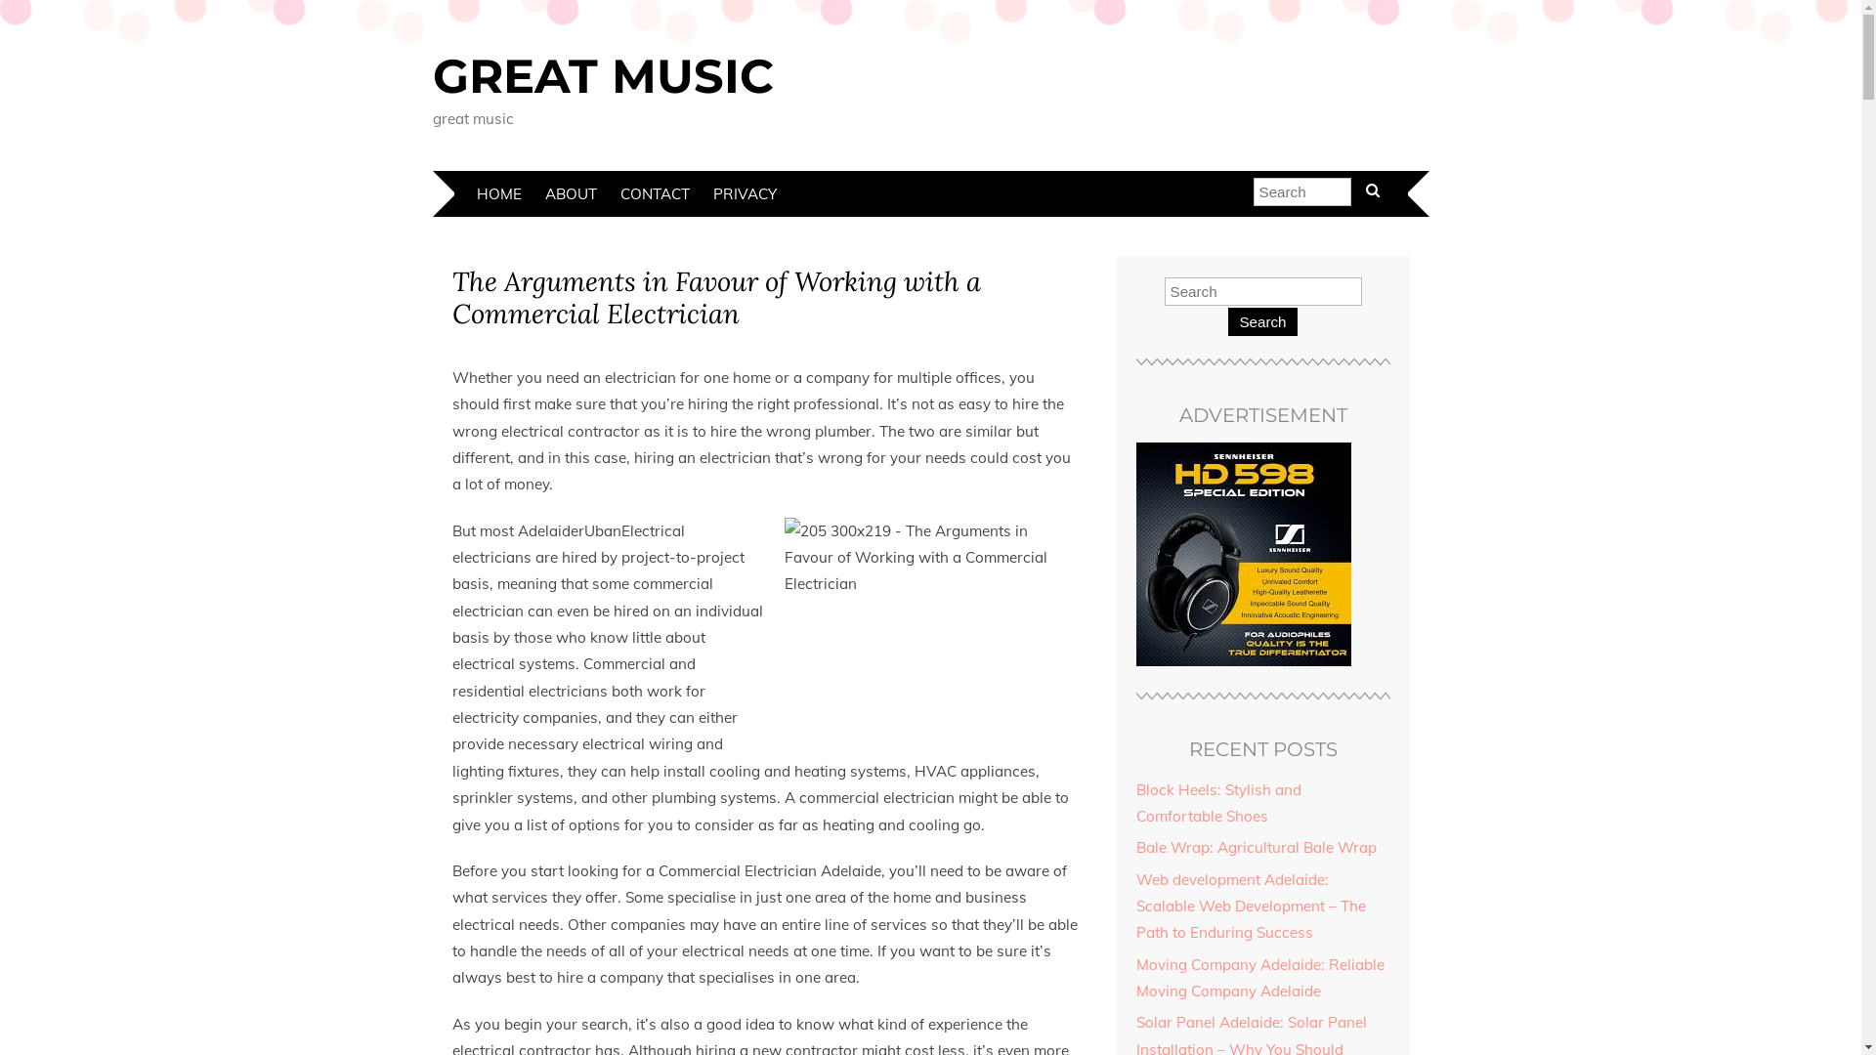 The height and width of the screenshot is (1055, 1876). I want to click on ABOUT, so click(571, 193).